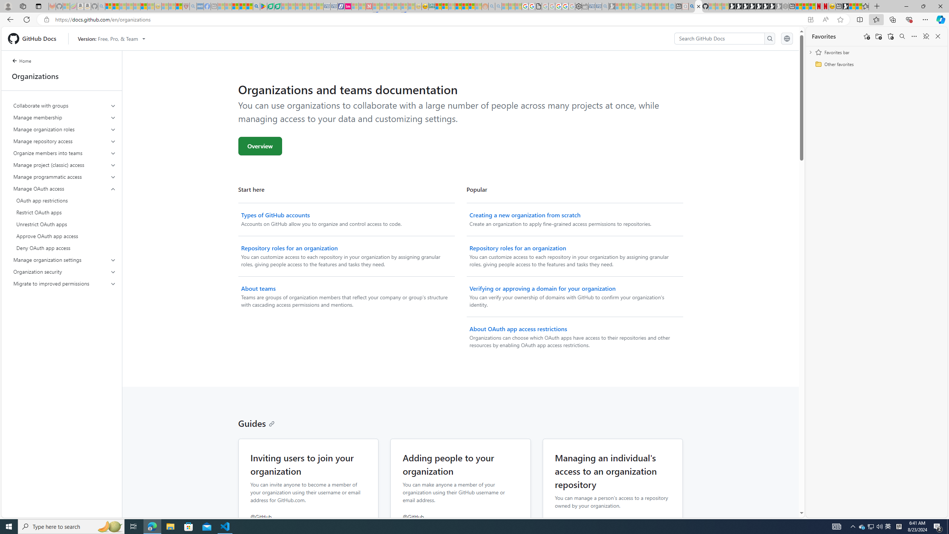 The width and height of the screenshot is (949, 534). Describe the element at coordinates (867, 36) in the screenshot. I see `Add this page to favorites` at that location.